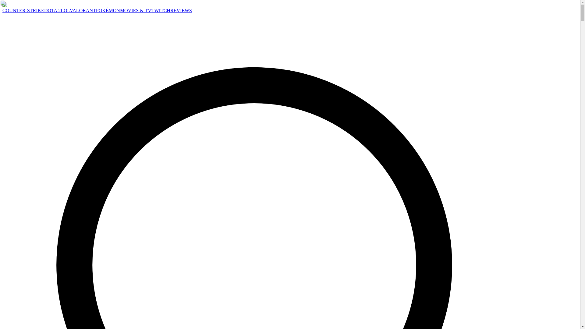  I want to click on VALORANT, so click(83, 10).